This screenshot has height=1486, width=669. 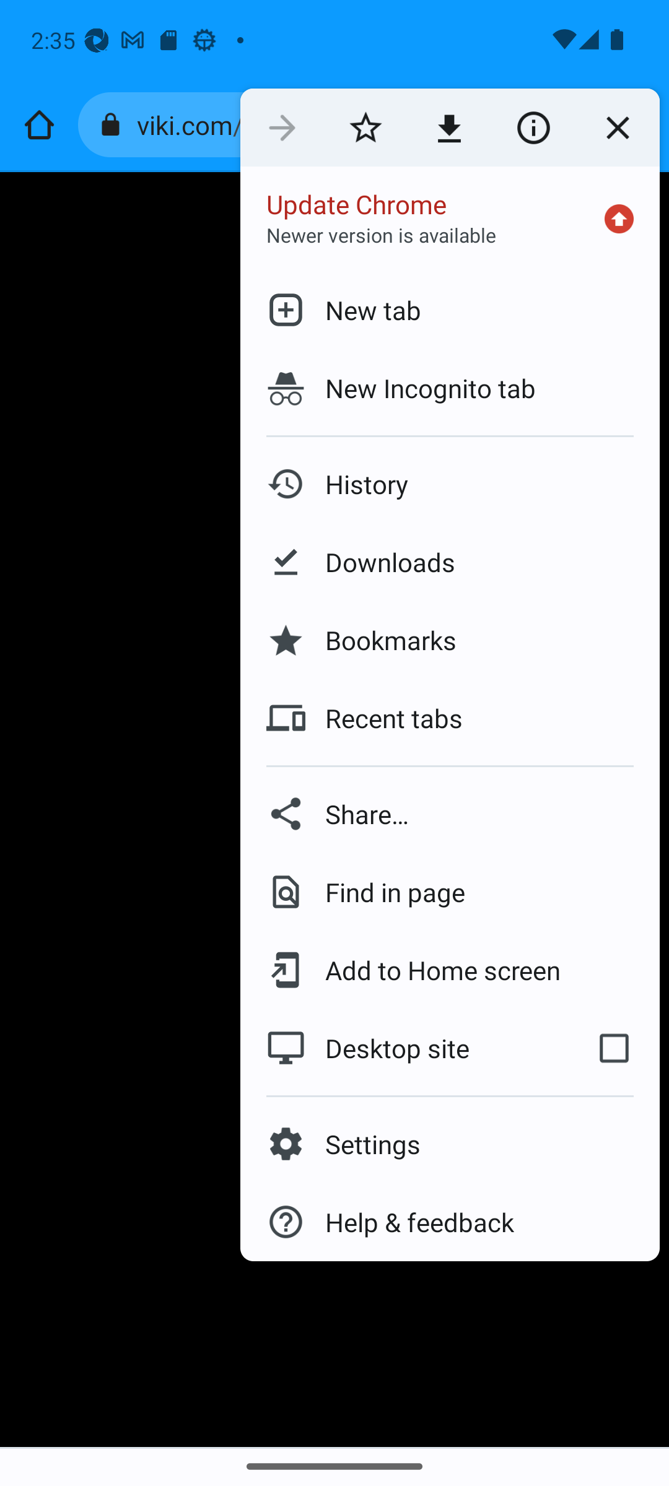 What do you see at coordinates (533, 128) in the screenshot?
I see `Page info` at bounding box center [533, 128].